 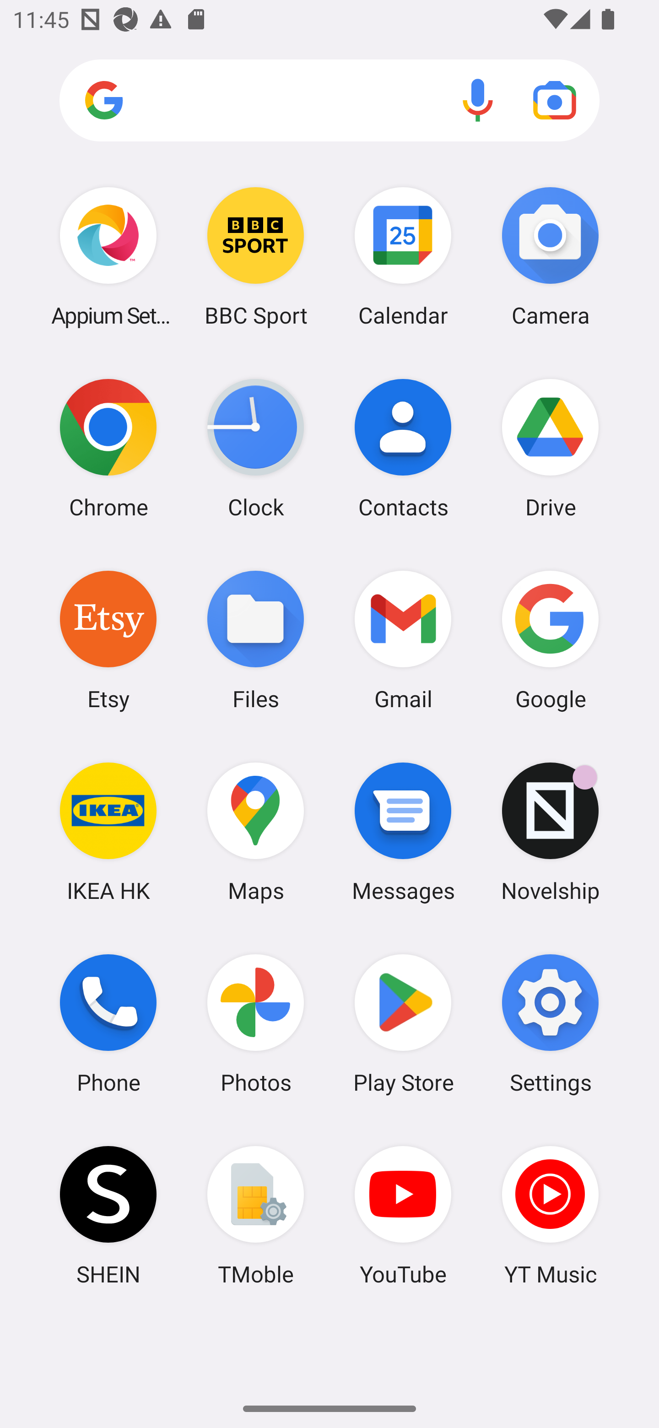 What do you see at coordinates (478, 100) in the screenshot?
I see `Voice search` at bounding box center [478, 100].